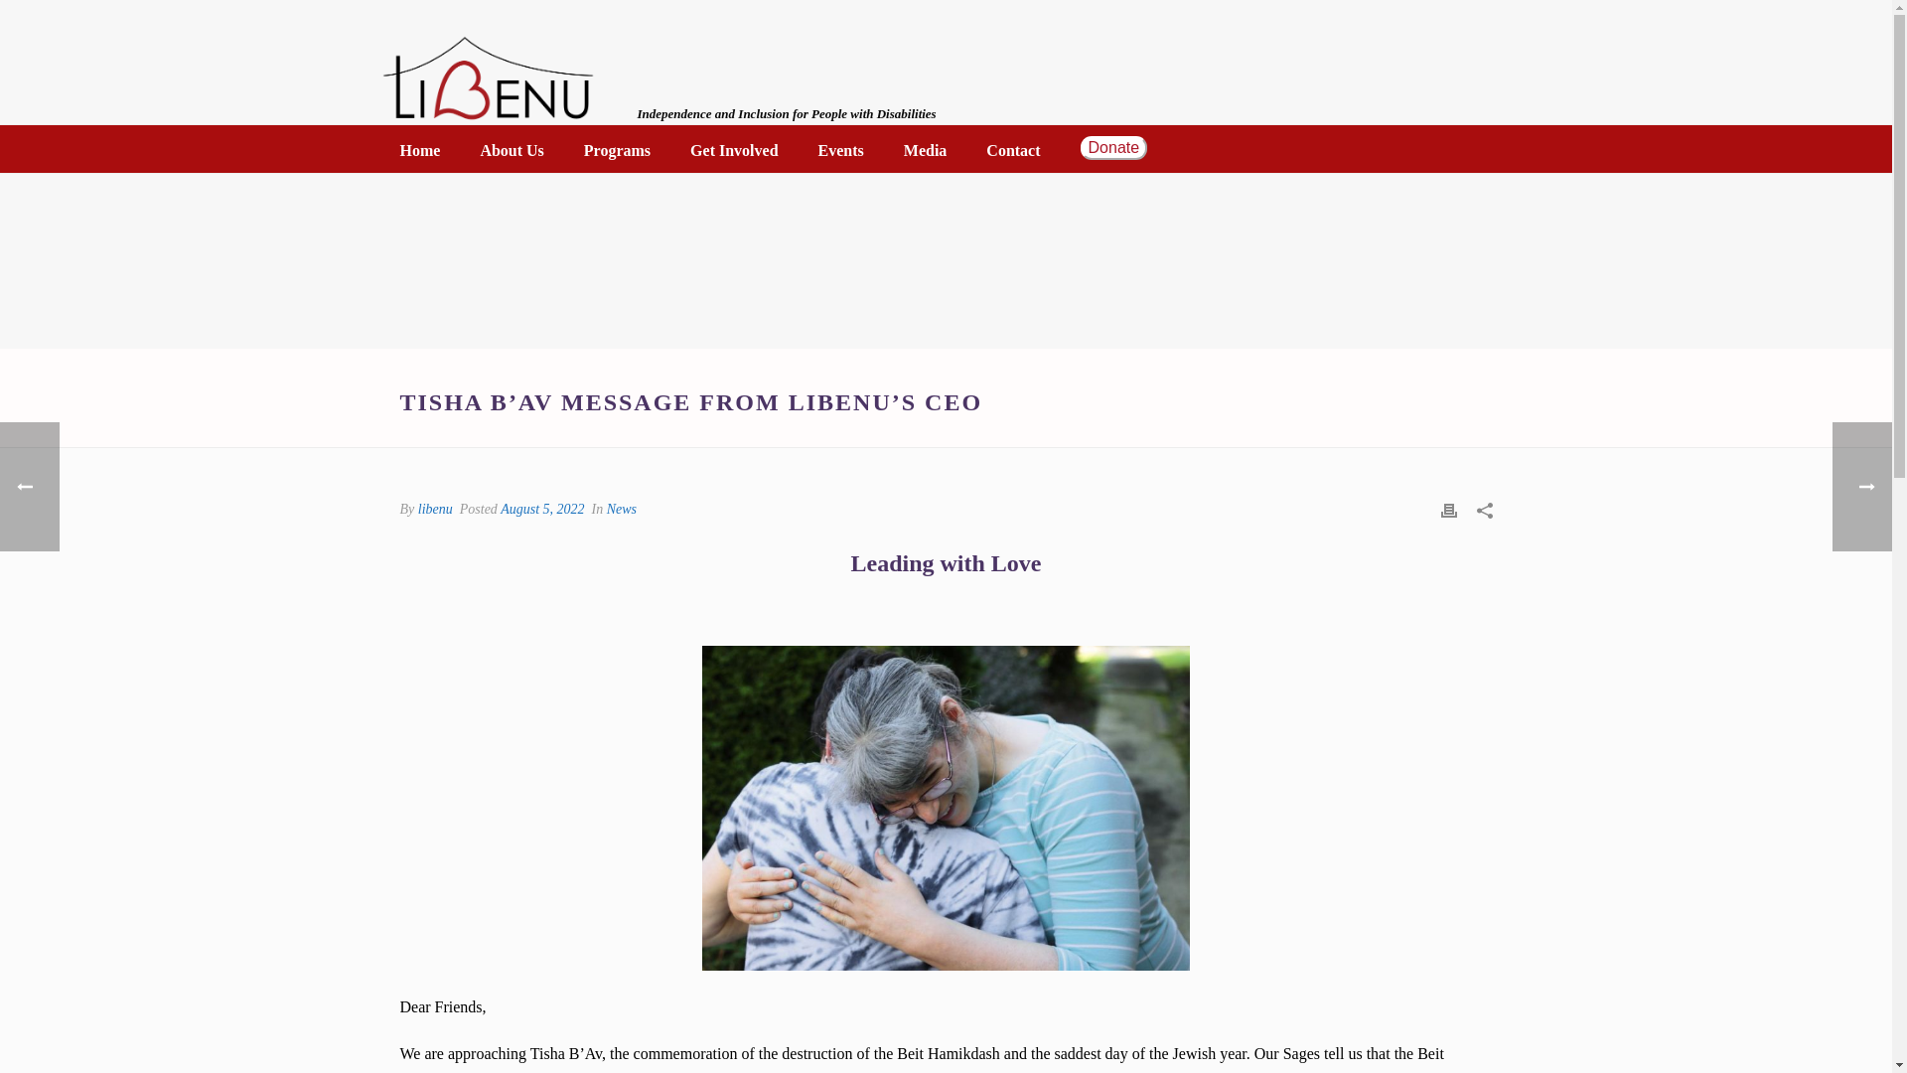 This screenshot has height=1073, width=1907. Describe the element at coordinates (419, 151) in the screenshot. I see `Home` at that location.